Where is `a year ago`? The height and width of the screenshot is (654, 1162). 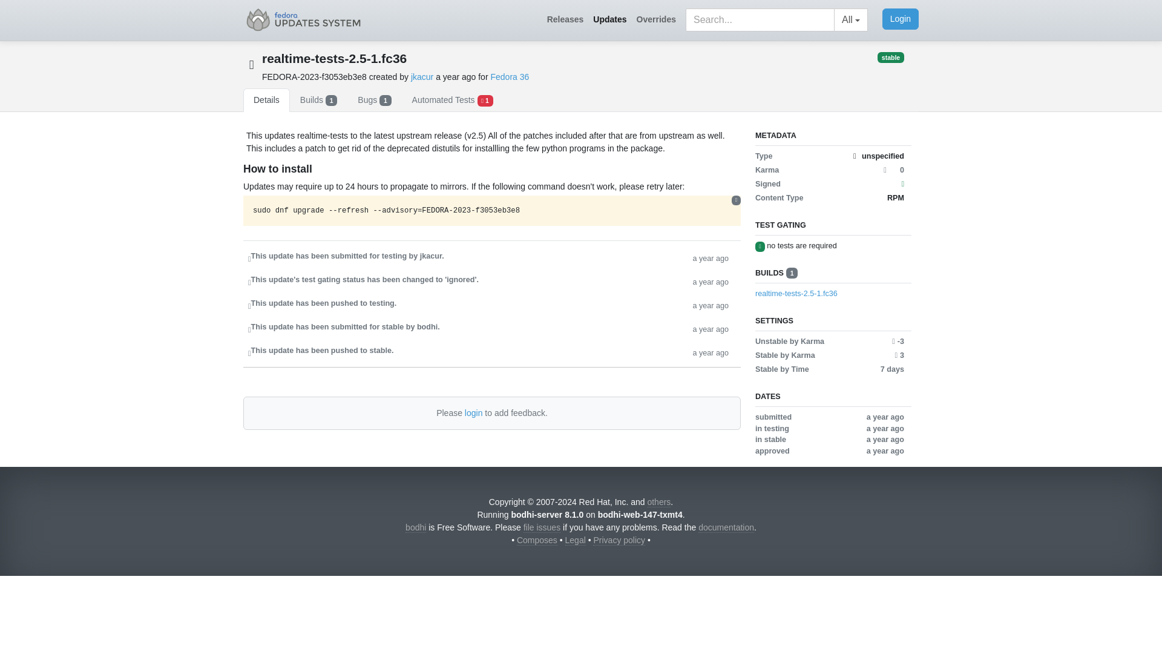
a year ago is located at coordinates (711, 328).